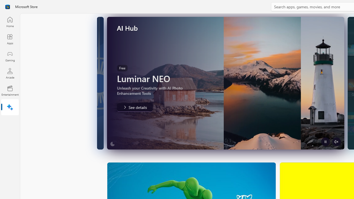 The width and height of the screenshot is (354, 199). I want to click on AI Hub, so click(10, 108).